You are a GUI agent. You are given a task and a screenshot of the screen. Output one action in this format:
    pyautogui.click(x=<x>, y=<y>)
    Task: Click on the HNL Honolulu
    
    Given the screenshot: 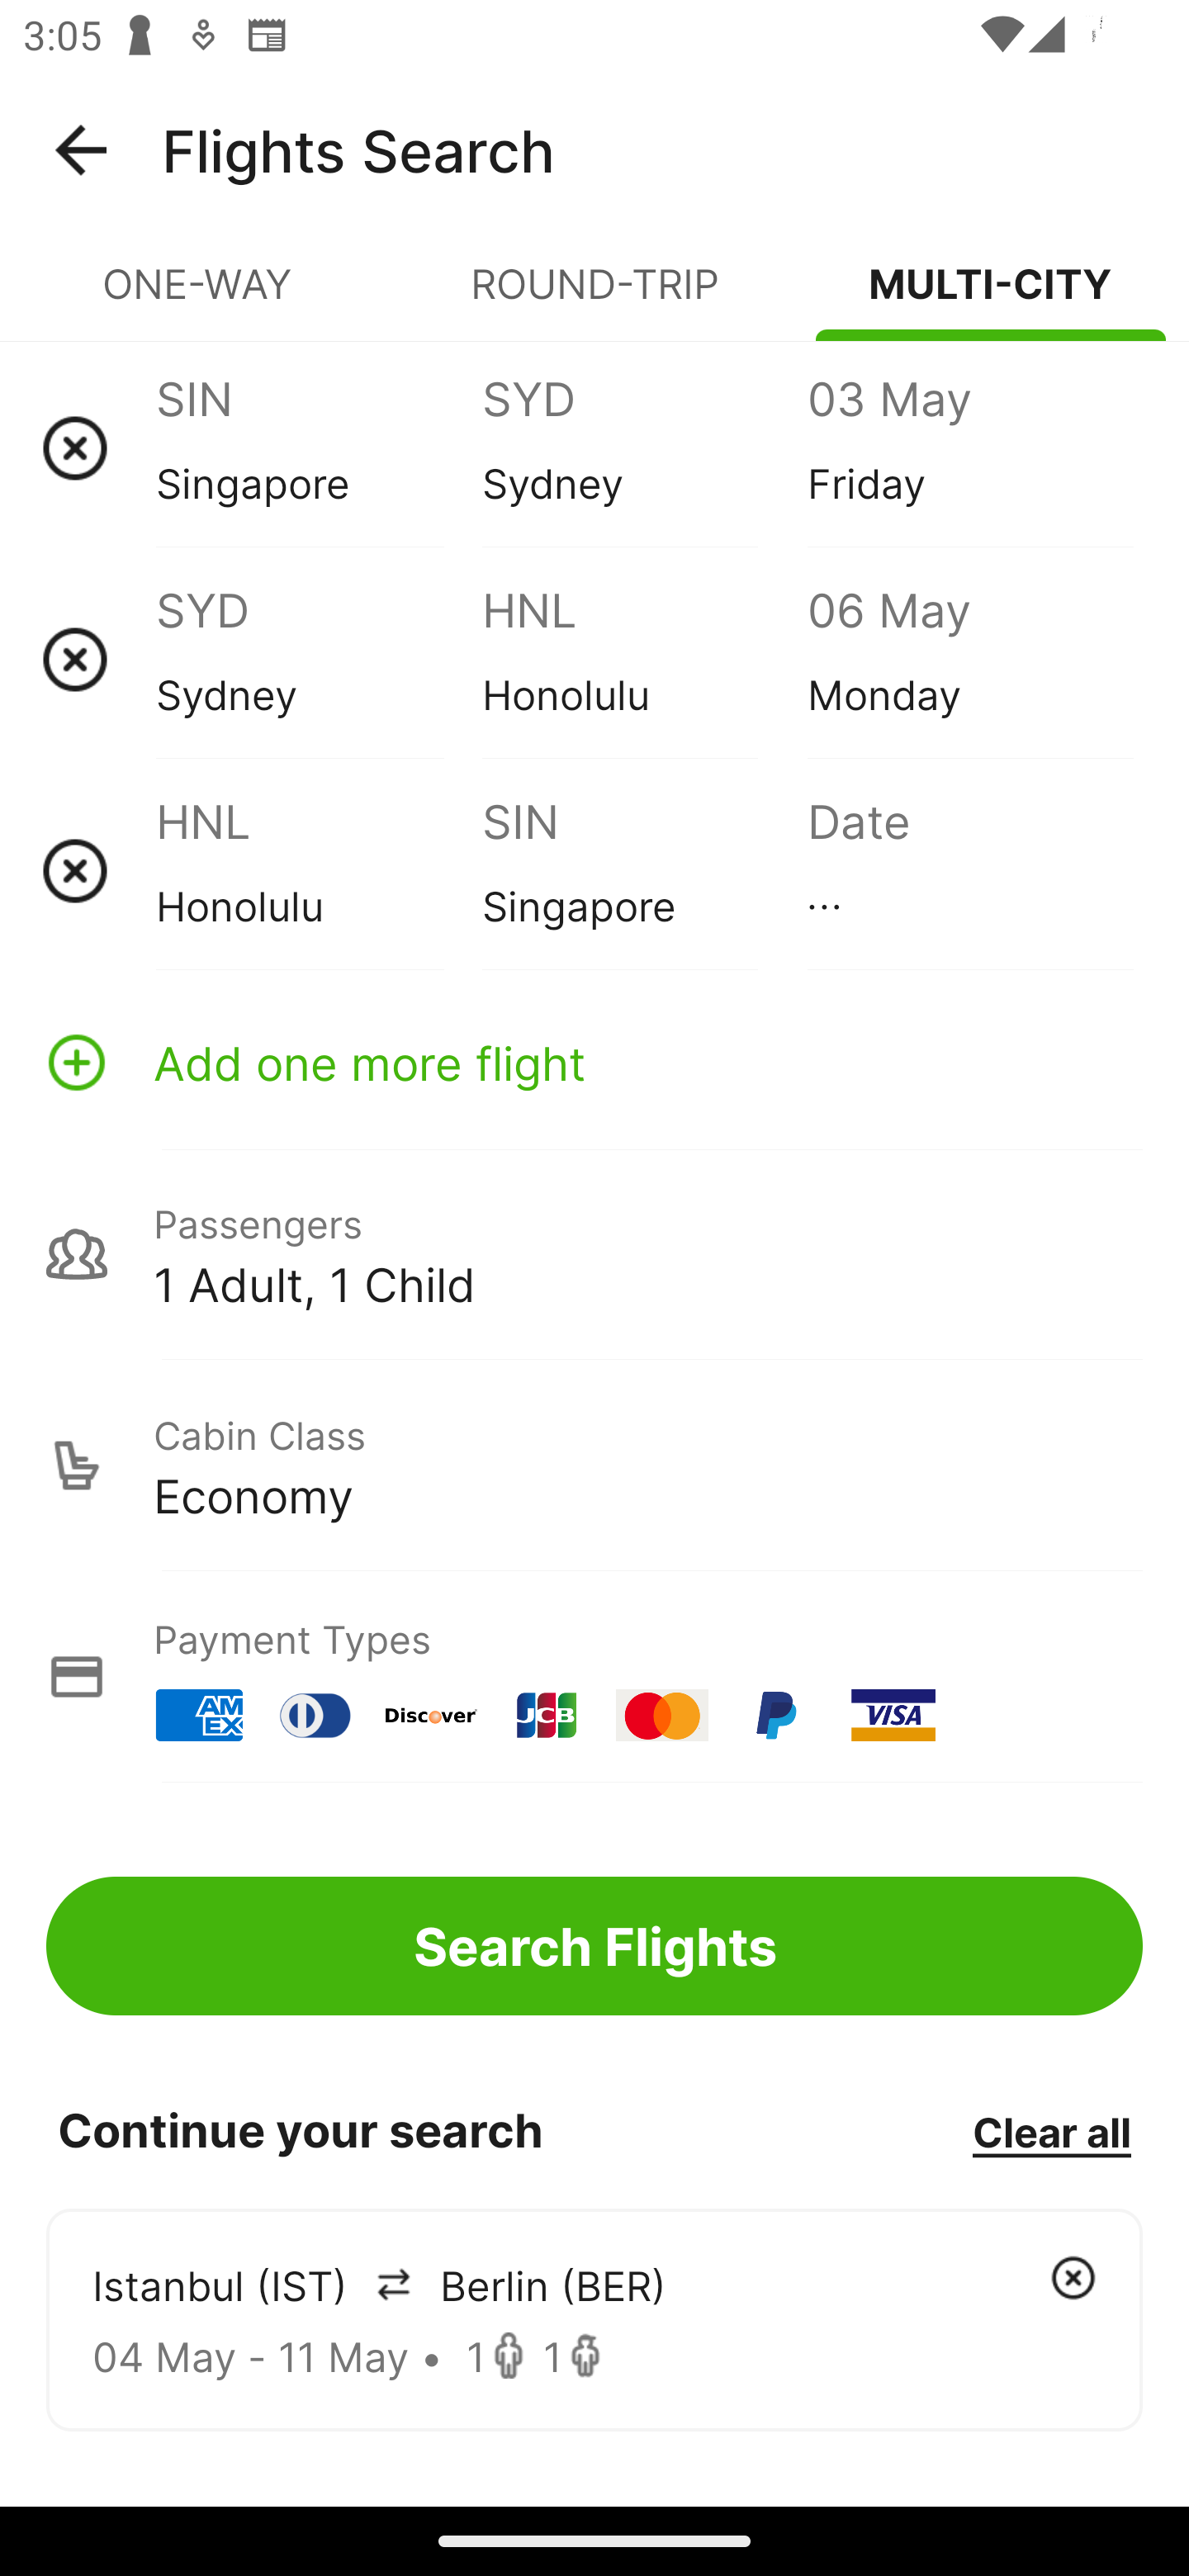 What is the action you would take?
    pyautogui.click(x=644, y=659)
    